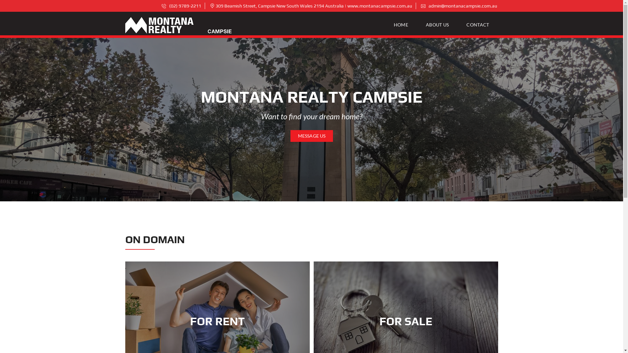  I want to click on HOME, so click(404, 25).